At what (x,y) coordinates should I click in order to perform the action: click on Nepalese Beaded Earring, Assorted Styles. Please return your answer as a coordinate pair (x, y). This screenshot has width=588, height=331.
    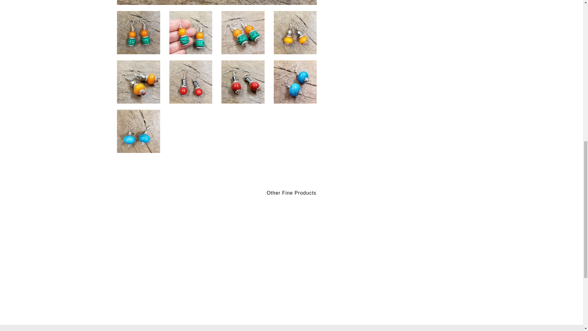
    Looking at the image, I should click on (243, 32).